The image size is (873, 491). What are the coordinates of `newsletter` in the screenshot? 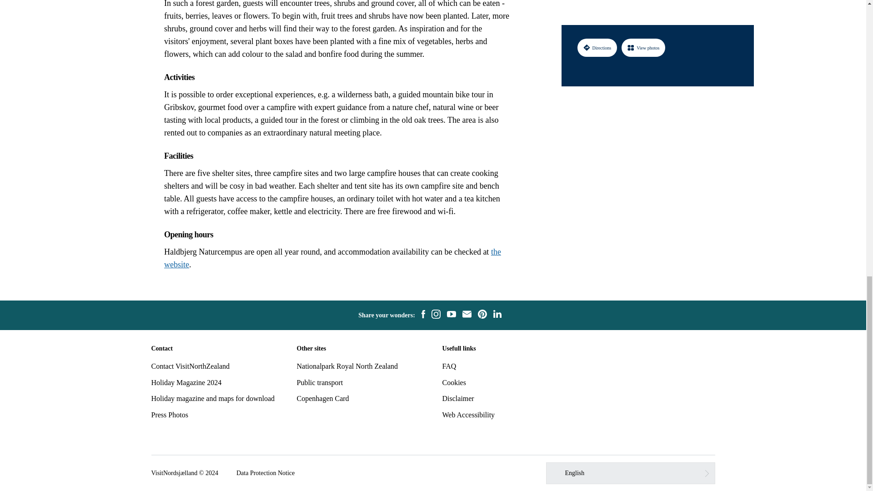 It's located at (467, 316).